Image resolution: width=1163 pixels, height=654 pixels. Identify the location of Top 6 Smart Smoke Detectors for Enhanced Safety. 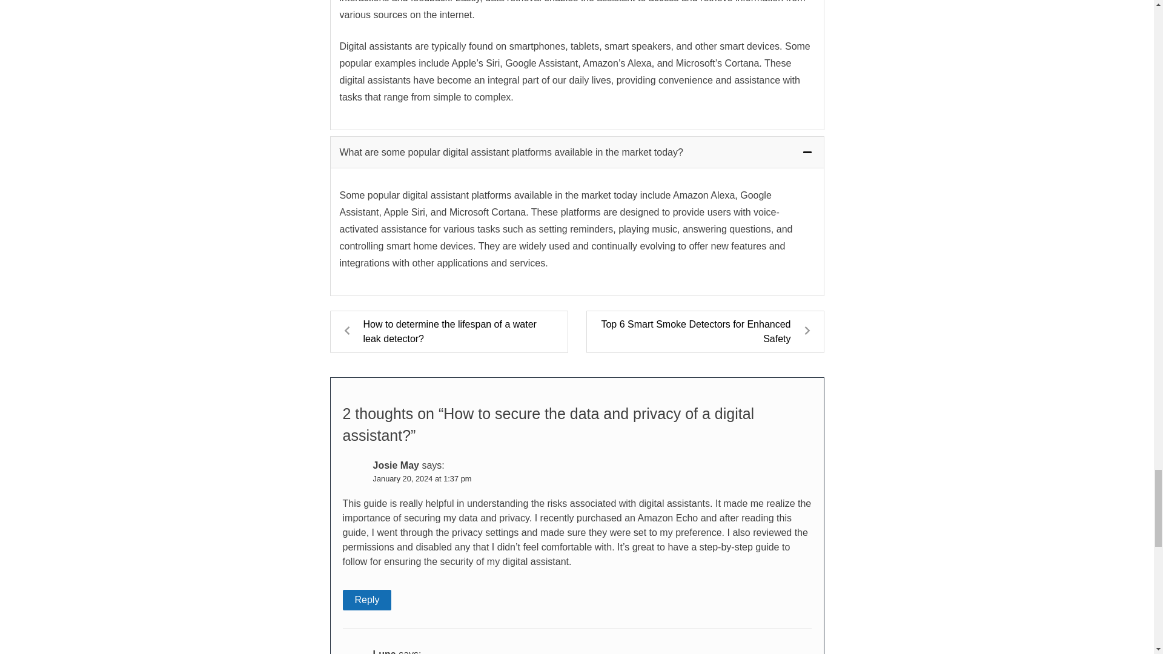
(705, 332).